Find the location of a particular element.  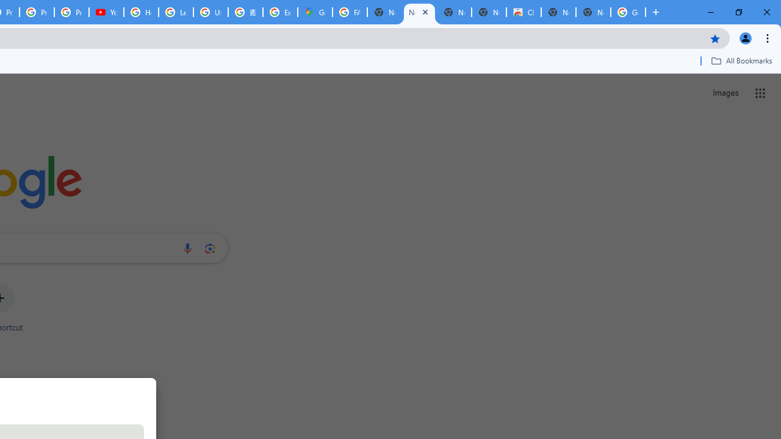

YouTube is located at coordinates (106, 12).